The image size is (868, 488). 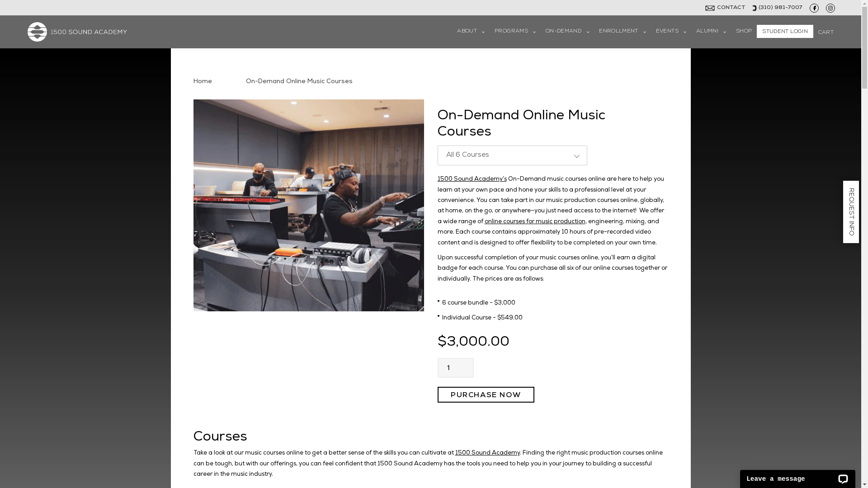 What do you see at coordinates (830, 8) in the screenshot?
I see `Instagram` at bounding box center [830, 8].